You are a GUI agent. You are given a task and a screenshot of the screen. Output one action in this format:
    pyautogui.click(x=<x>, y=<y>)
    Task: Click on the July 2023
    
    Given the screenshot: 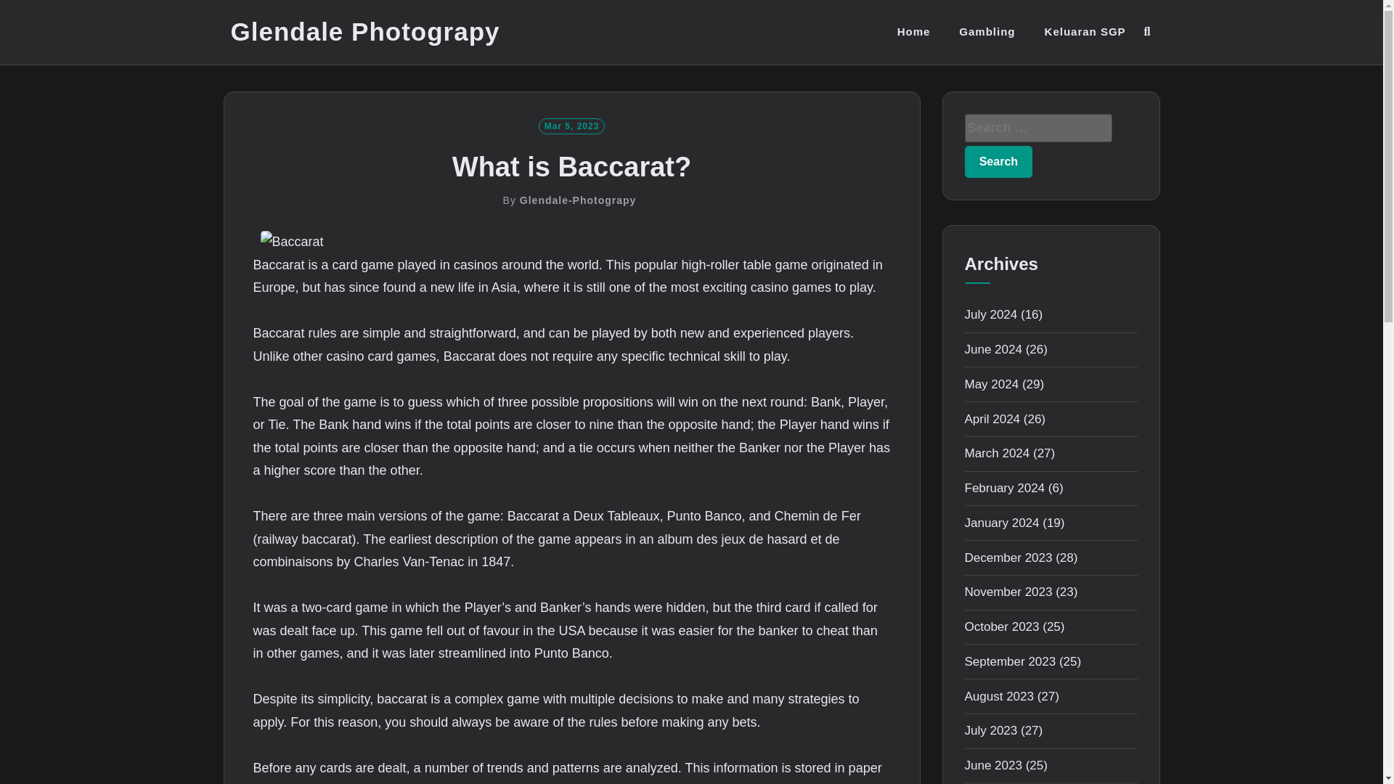 What is the action you would take?
    pyautogui.click(x=990, y=730)
    